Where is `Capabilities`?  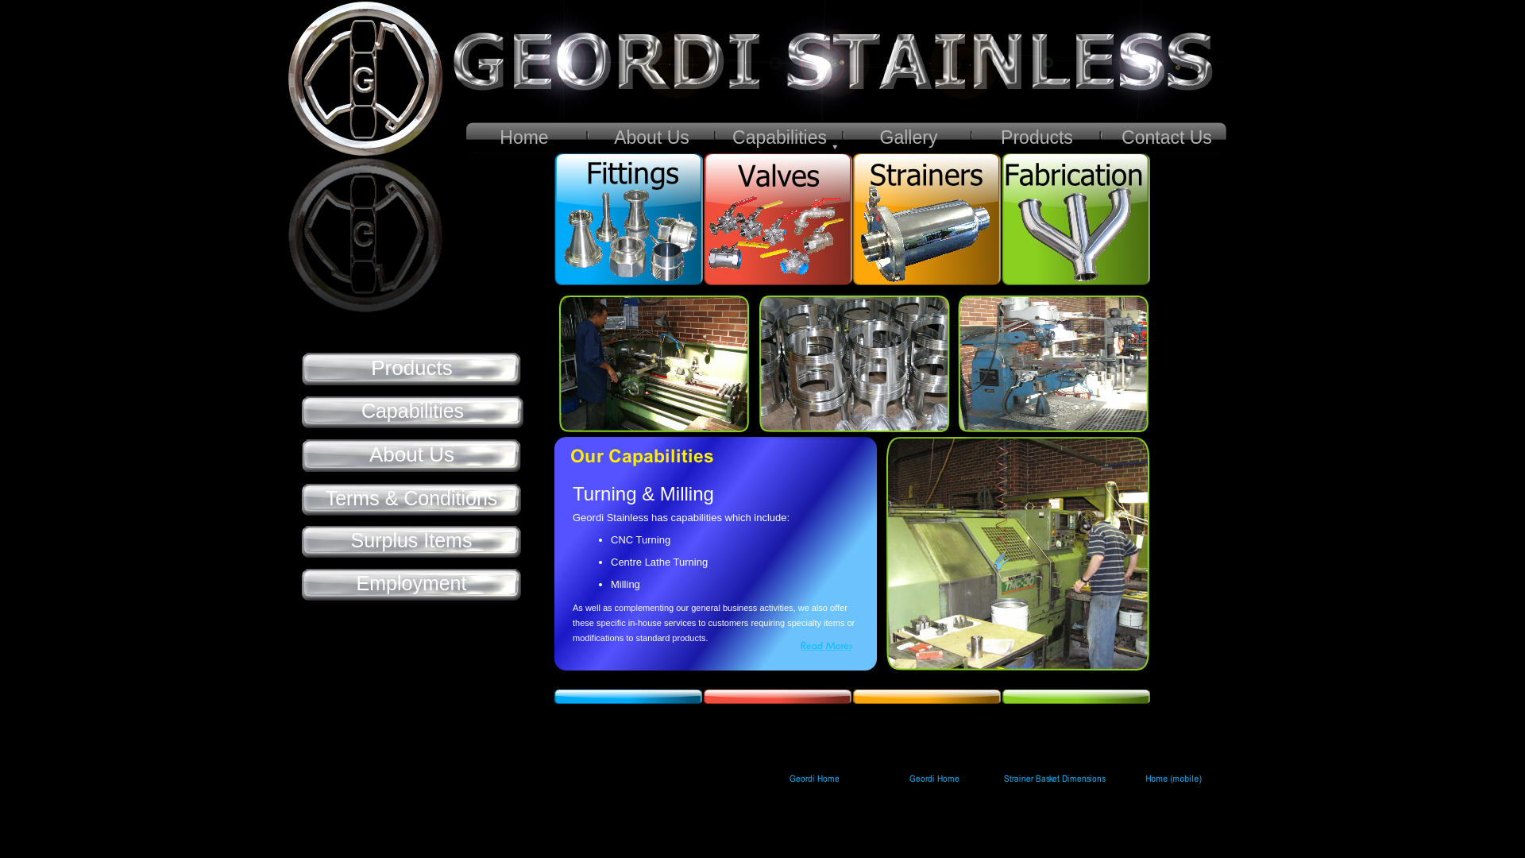 Capabilities is located at coordinates (780, 138).